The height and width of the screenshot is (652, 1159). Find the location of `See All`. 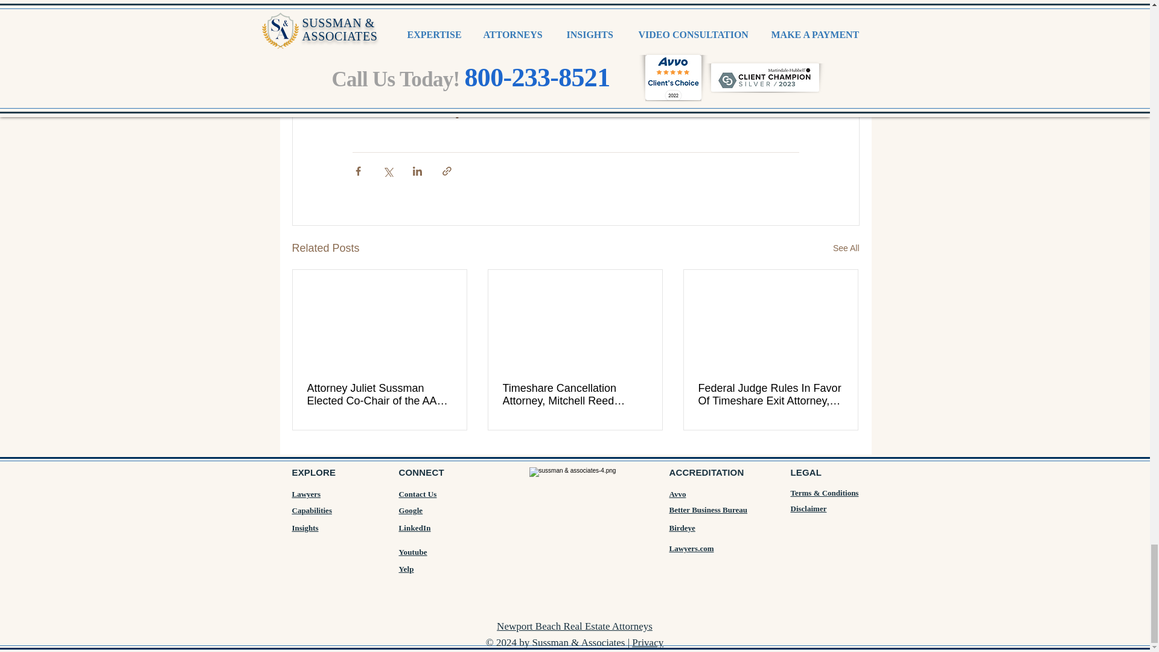

See All is located at coordinates (846, 248).